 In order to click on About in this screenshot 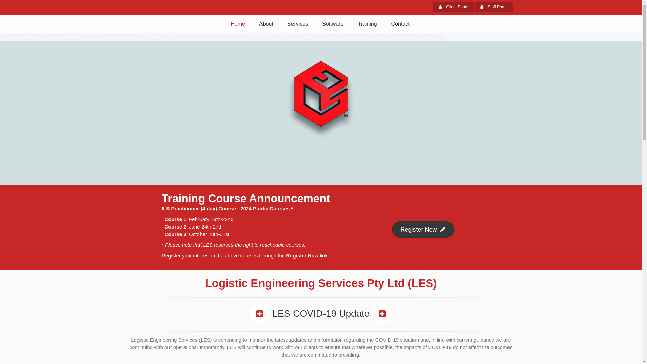, I will do `click(266, 24)`.